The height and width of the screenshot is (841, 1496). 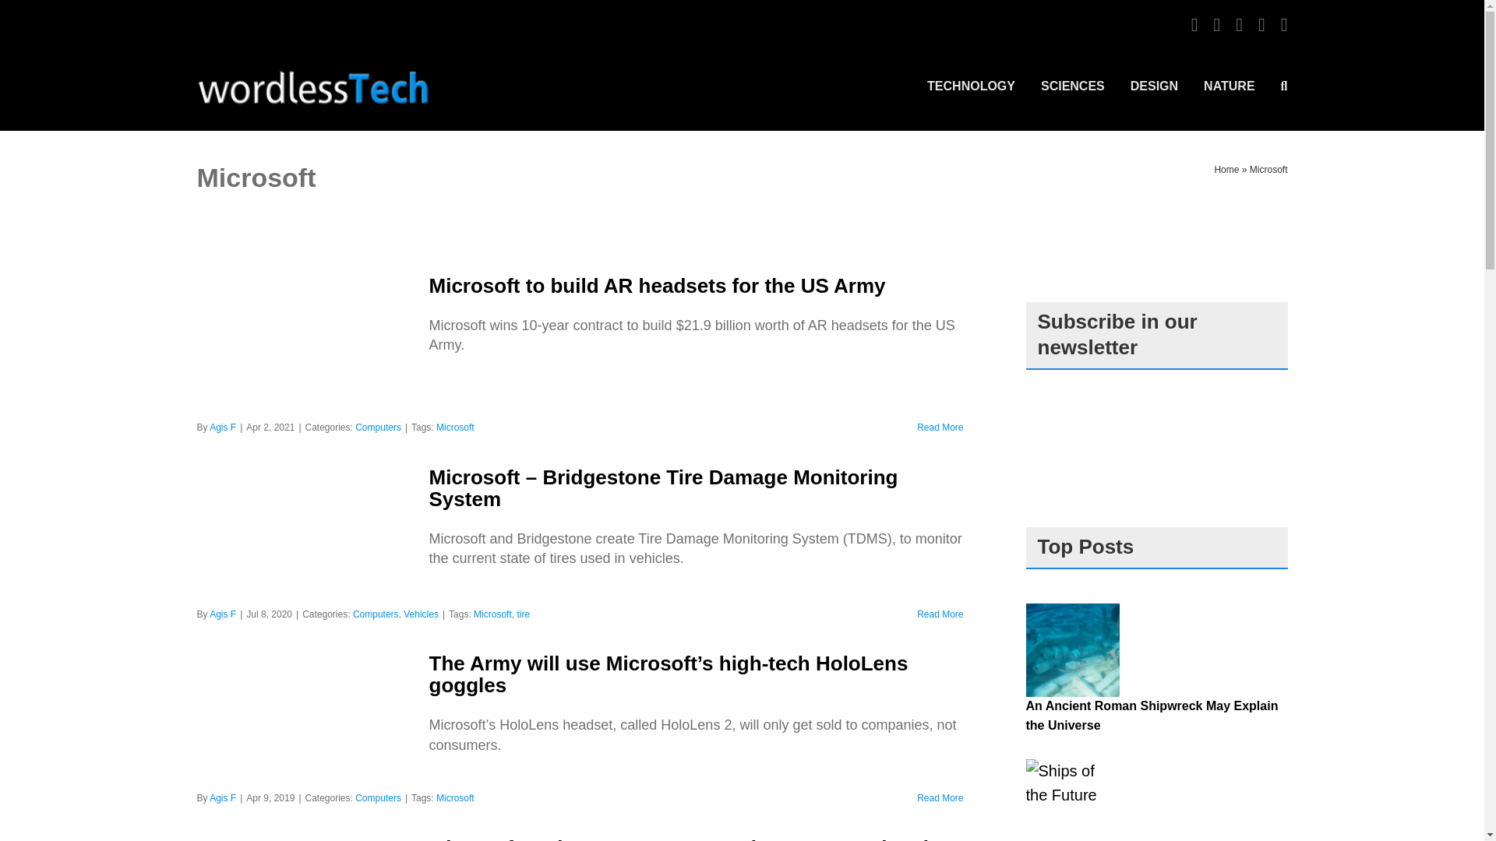 I want to click on Posts by Agis F, so click(x=223, y=798).